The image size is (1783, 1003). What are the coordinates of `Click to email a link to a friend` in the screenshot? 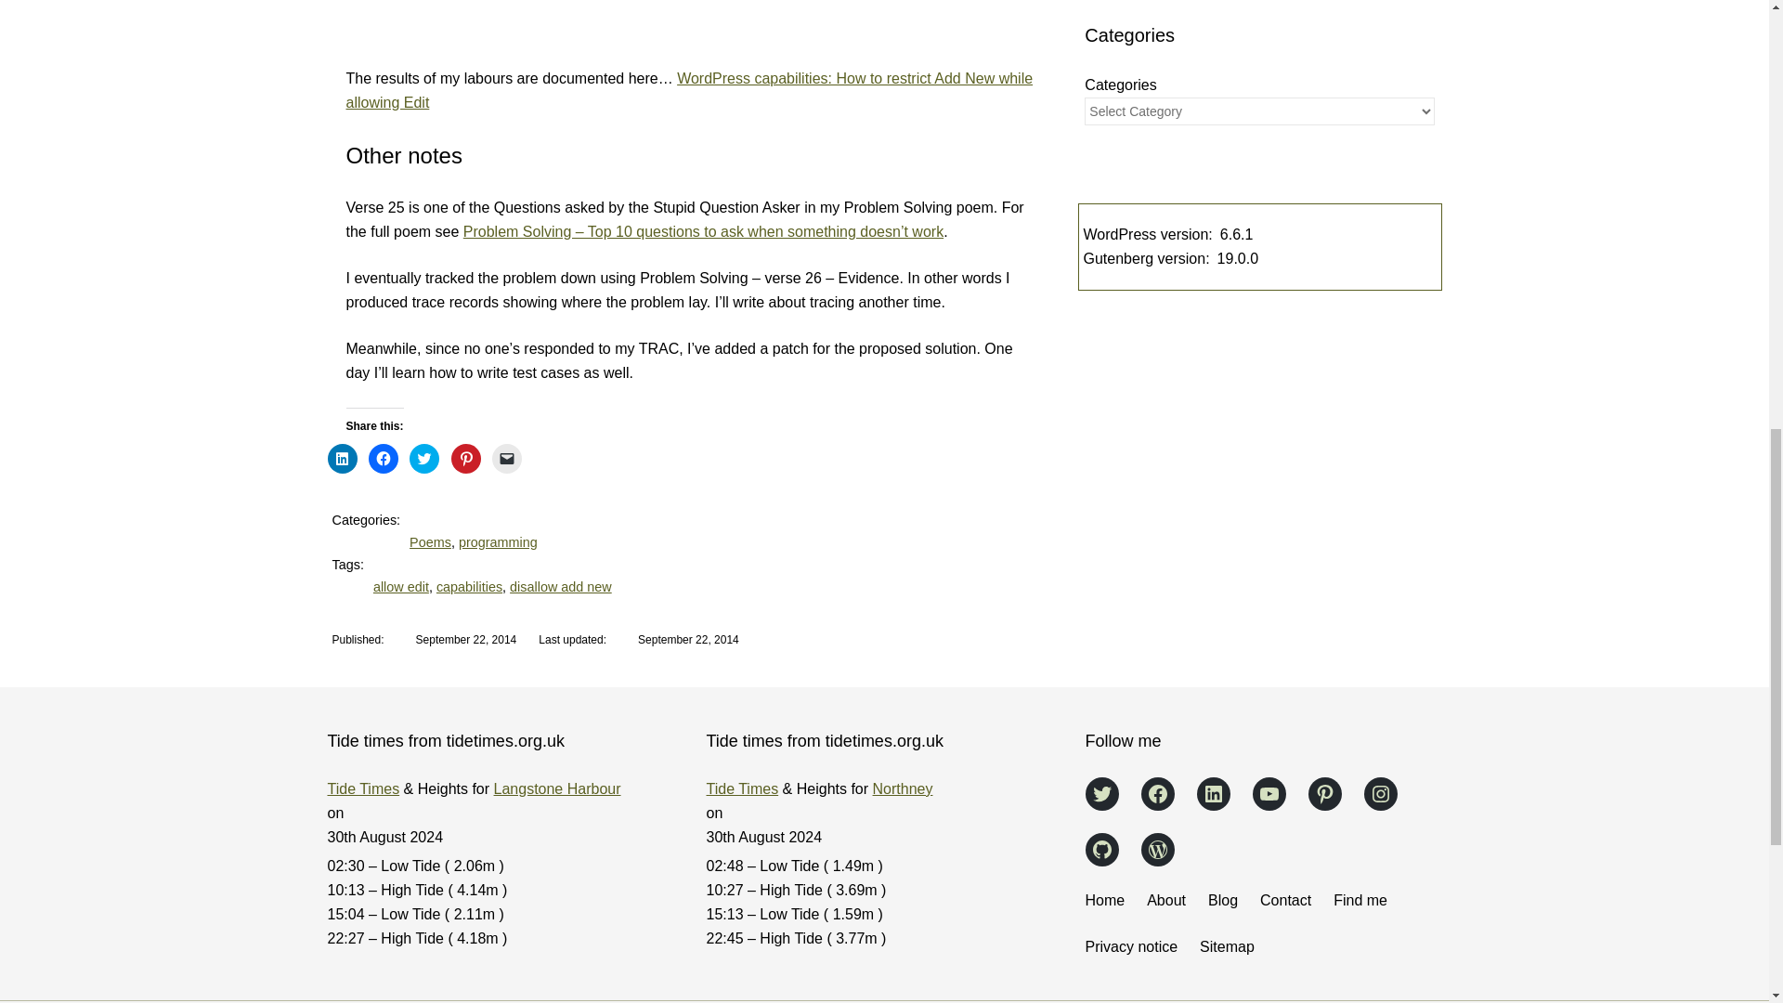 It's located at (507, 459).